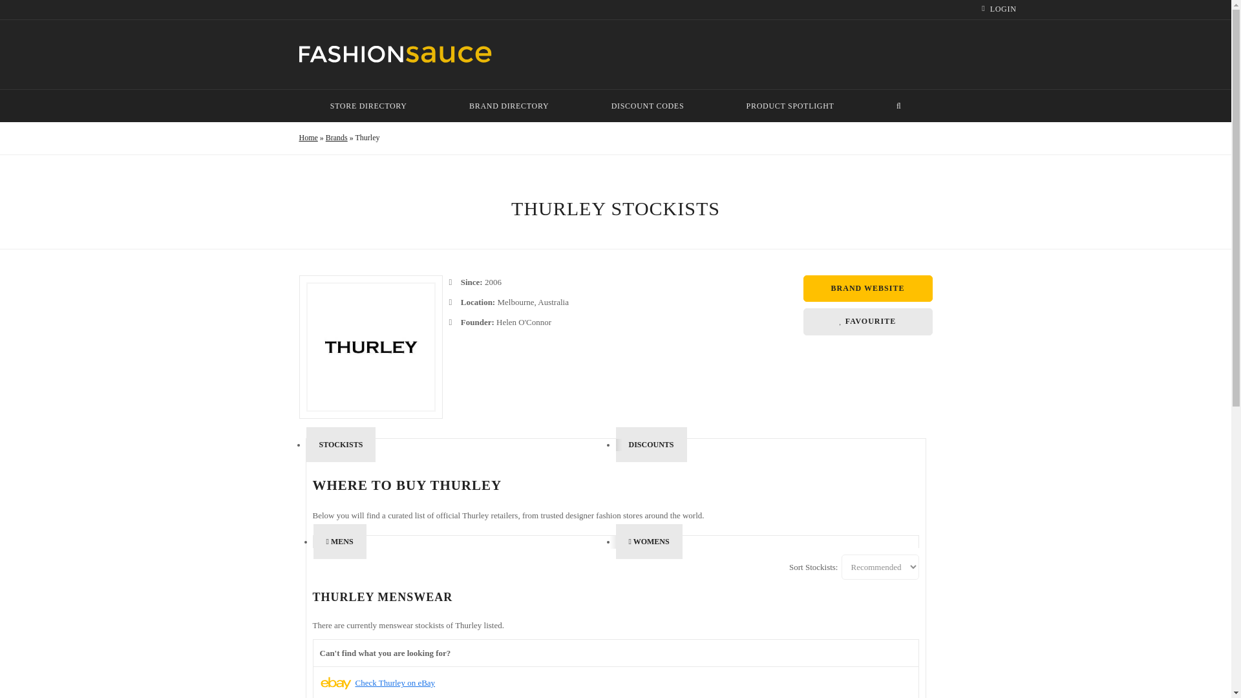  I want to click on Shop at Thurley, so click(867, 288).